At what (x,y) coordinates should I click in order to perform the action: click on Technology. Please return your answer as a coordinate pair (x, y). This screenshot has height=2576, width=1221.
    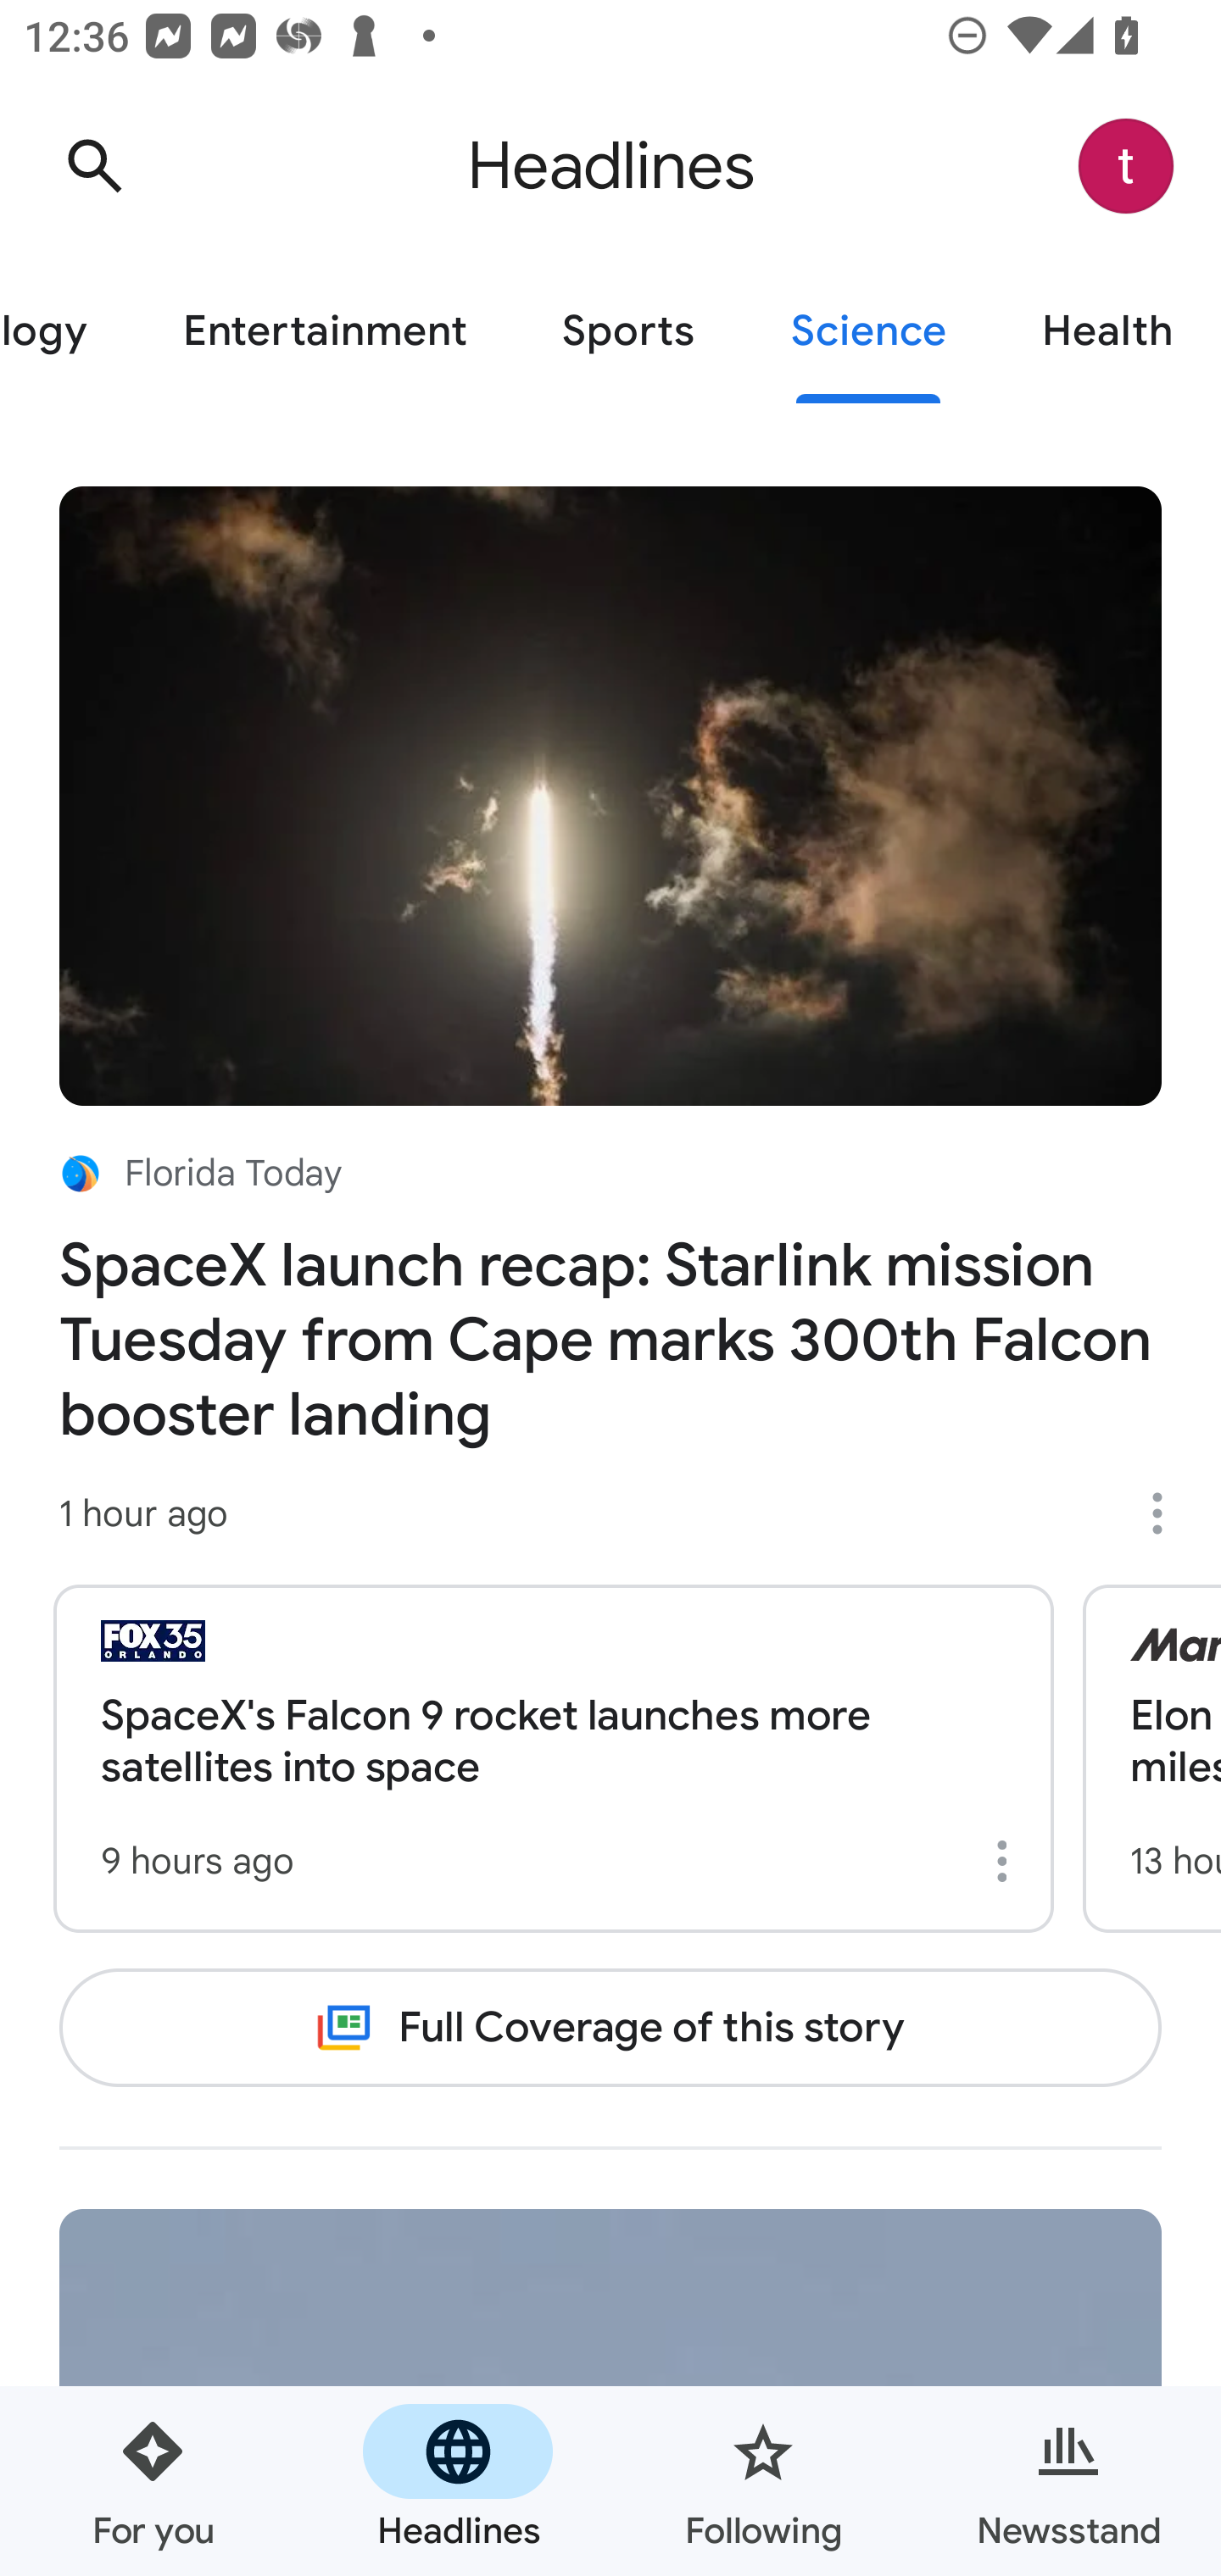
    Looking at the image, I should click on (67, 332).